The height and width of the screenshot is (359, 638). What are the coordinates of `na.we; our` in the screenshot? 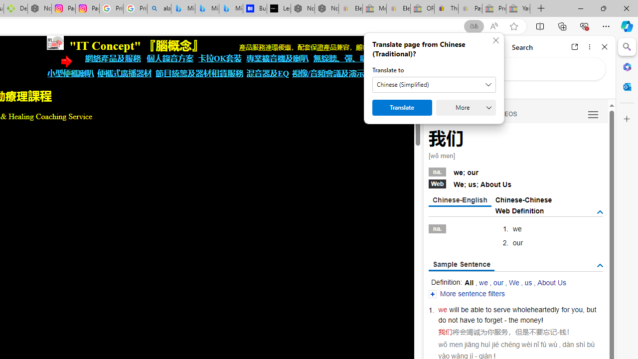 It's located at (515, 171).